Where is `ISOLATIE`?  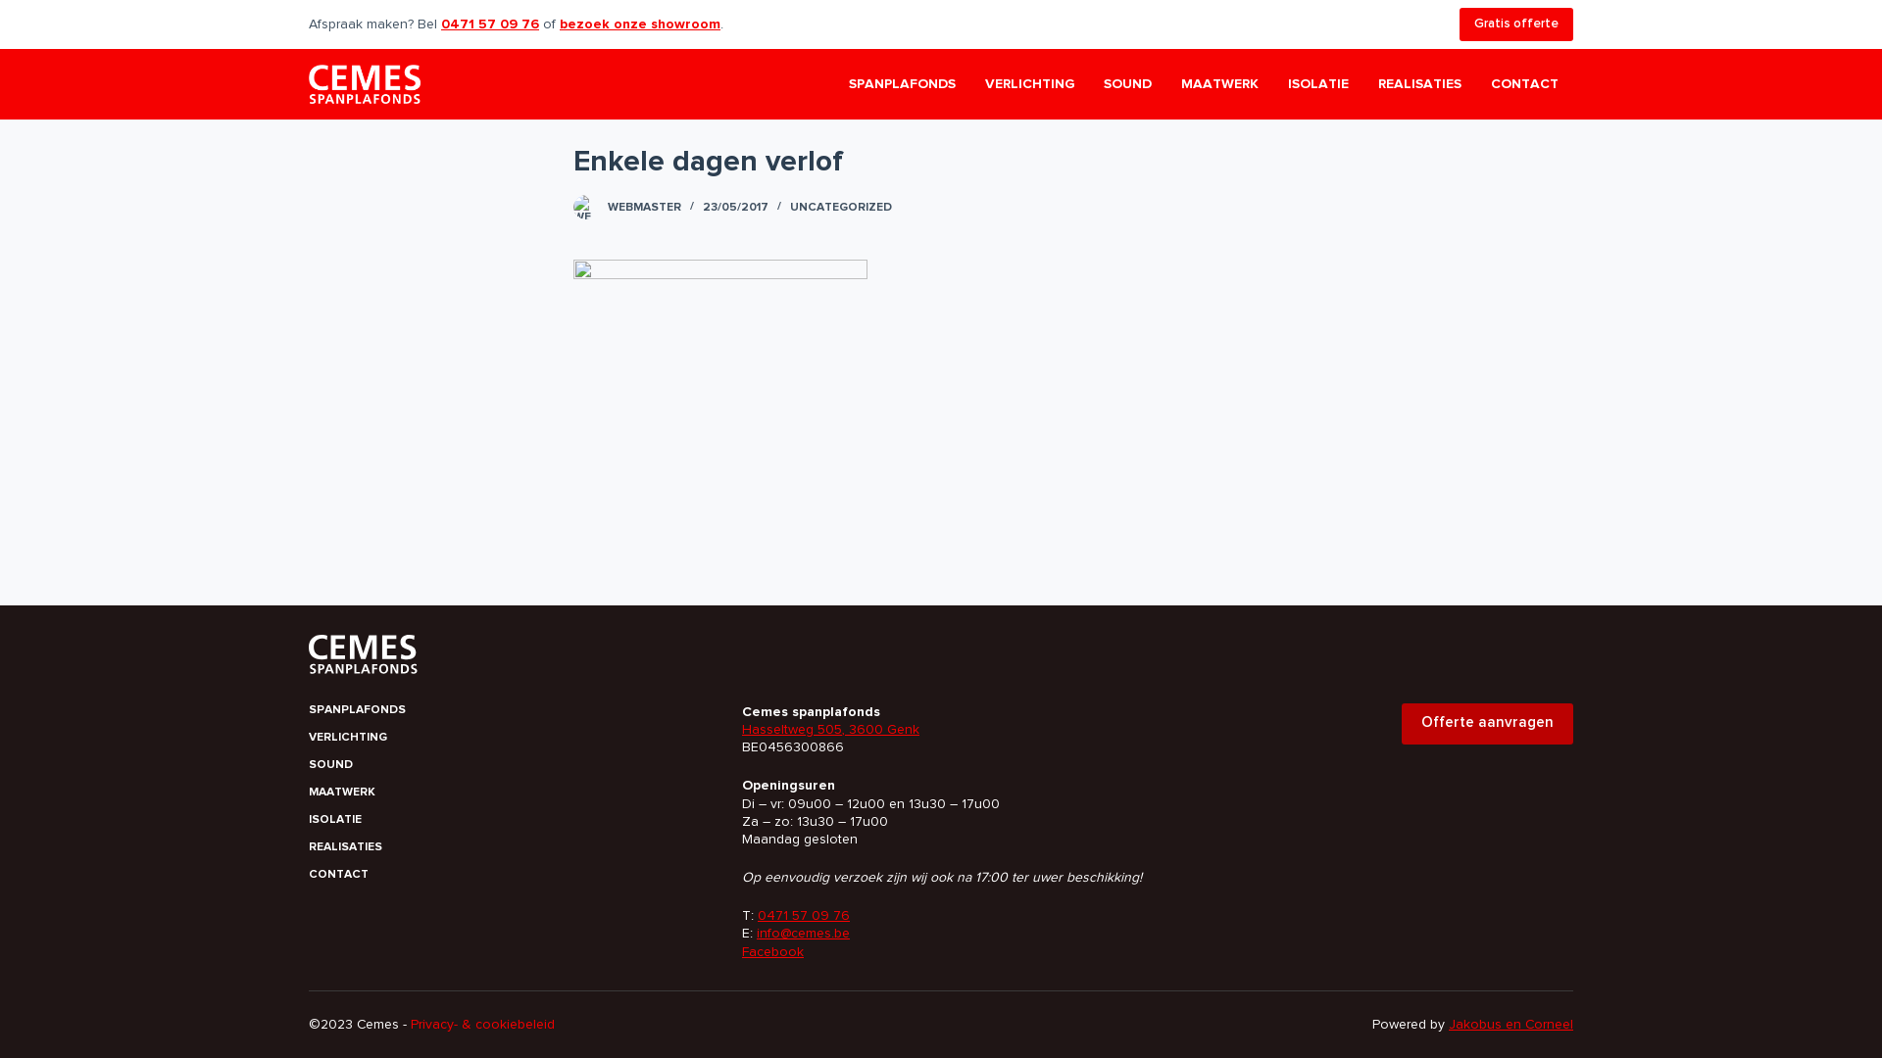
ISOLATIE is located at coordinates (1318, 84).